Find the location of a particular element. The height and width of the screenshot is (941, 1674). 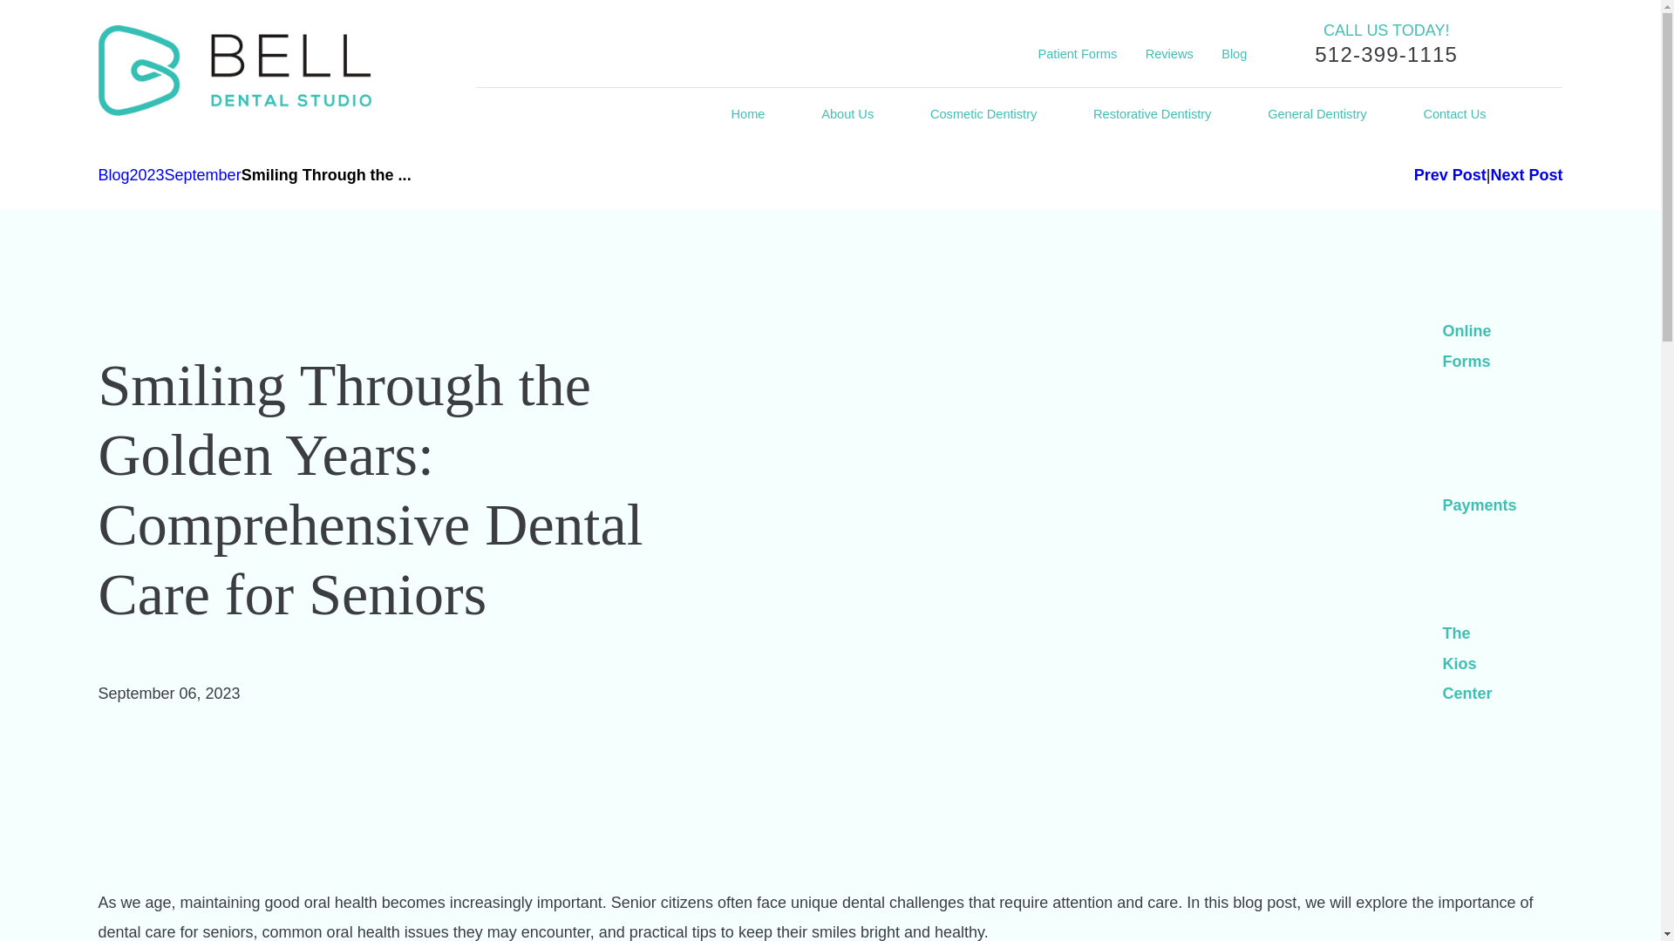

512-399-1115 is located at coordinates (1386, 54).